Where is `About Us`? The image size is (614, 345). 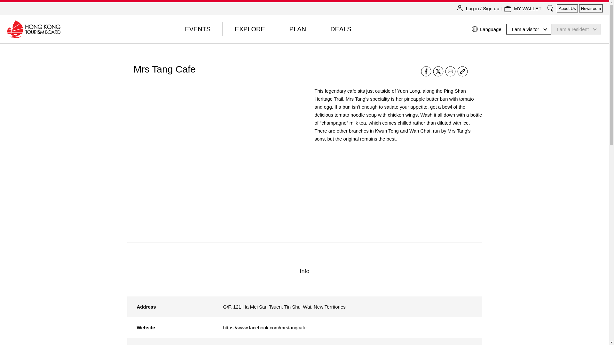
About Us is located at coordinates (567, 8).